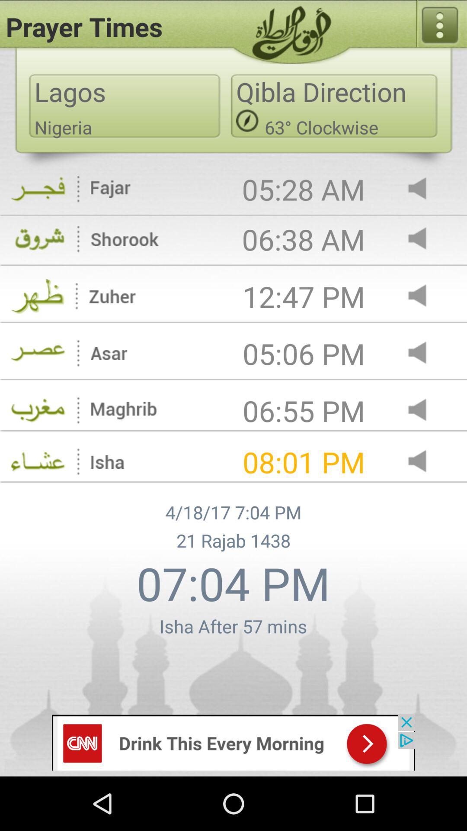  Describe the element at coordinates (425, 296) in the screenshot. I see `select volume` at that location.